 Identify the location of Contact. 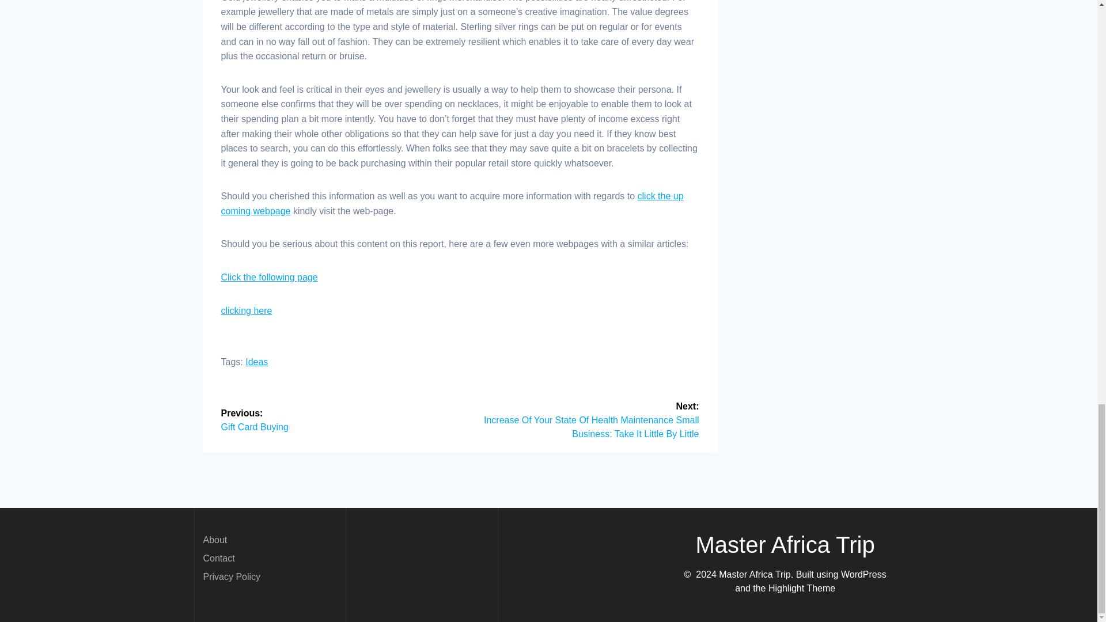
(336, 419).